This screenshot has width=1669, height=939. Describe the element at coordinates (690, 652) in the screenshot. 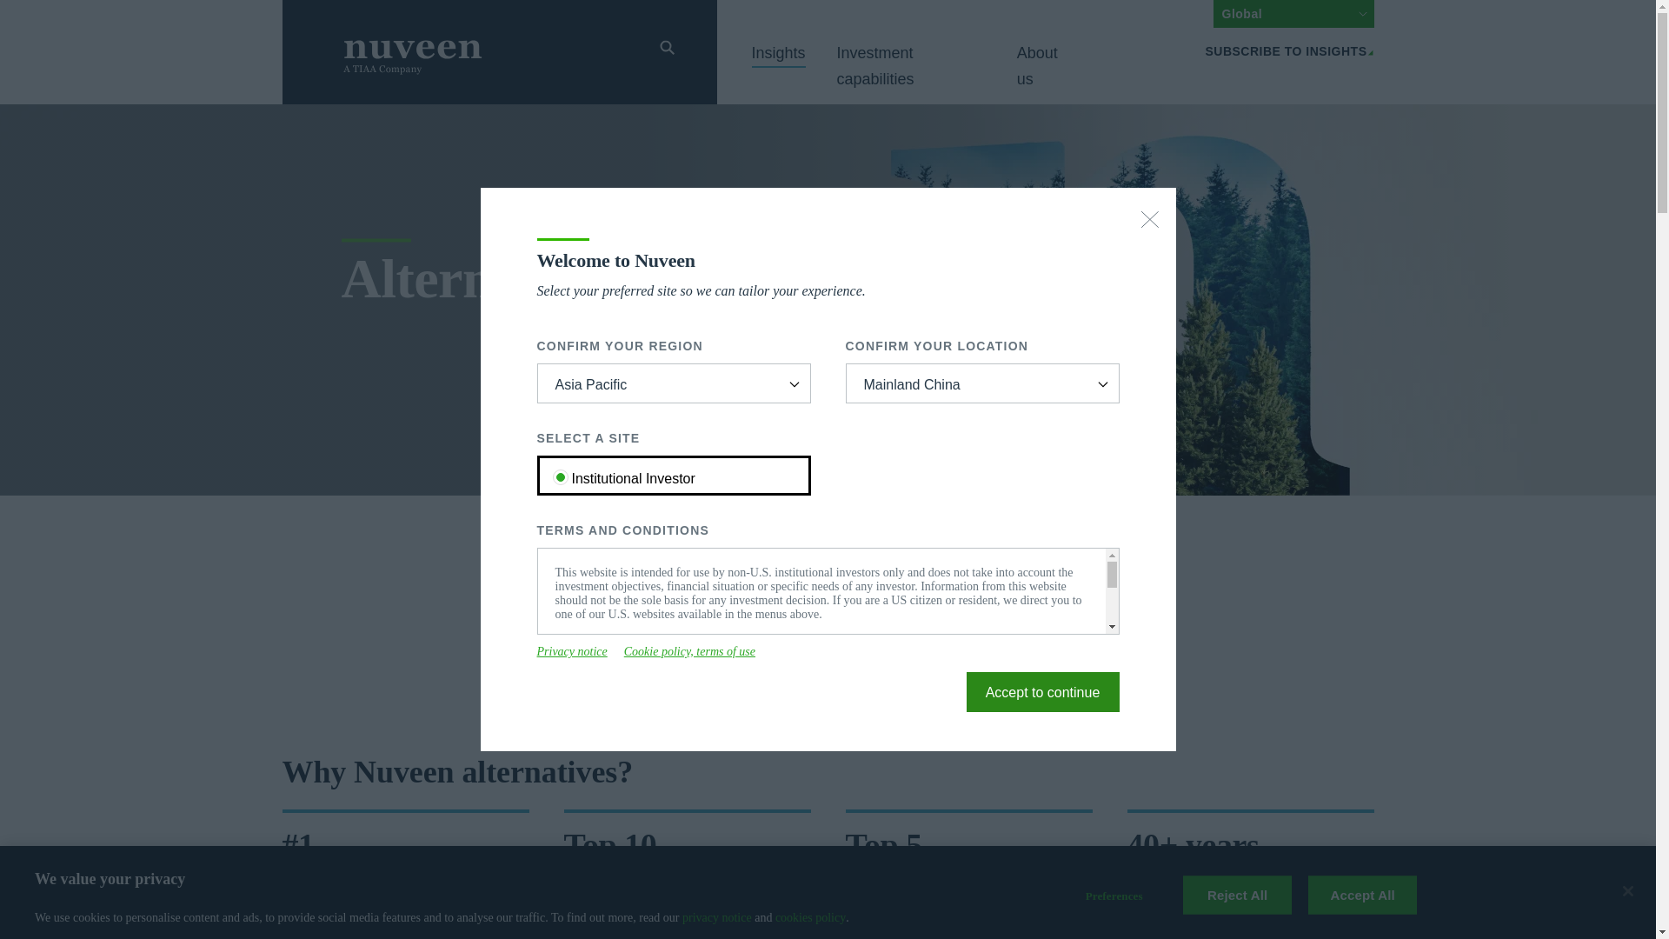

I see `Cookie policy, terms of use` at that location.